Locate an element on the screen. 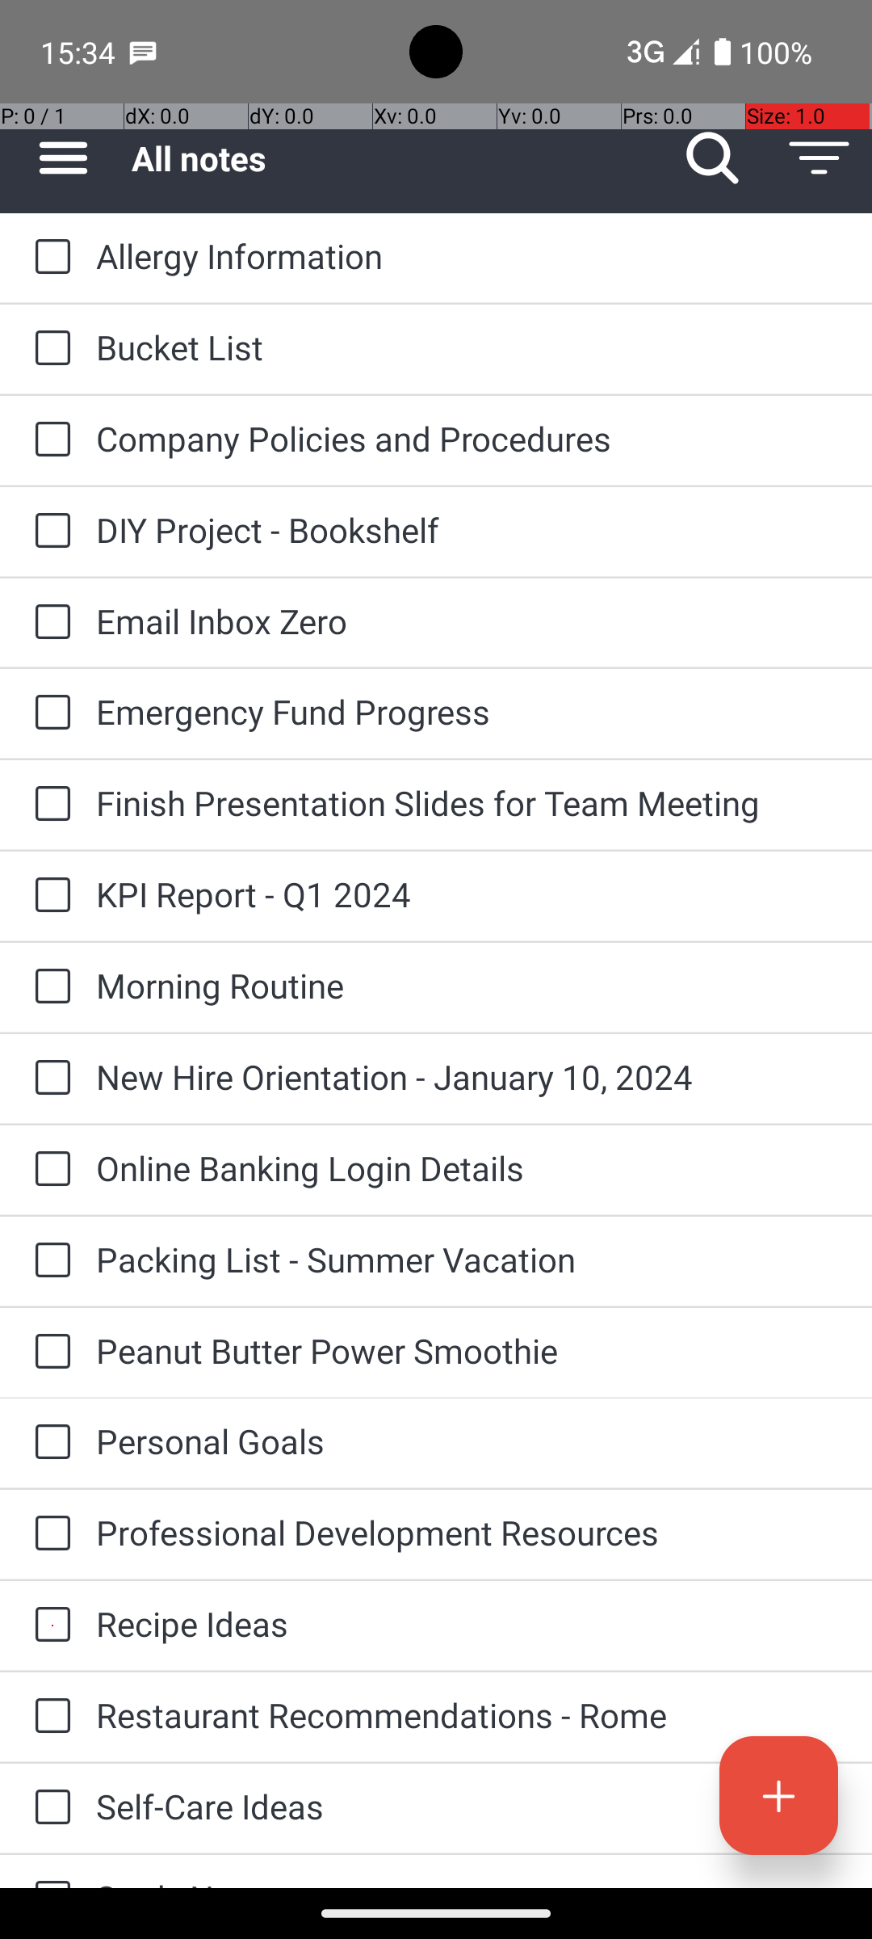  Company Policies and Procedures is located at coordinates (468, 438).